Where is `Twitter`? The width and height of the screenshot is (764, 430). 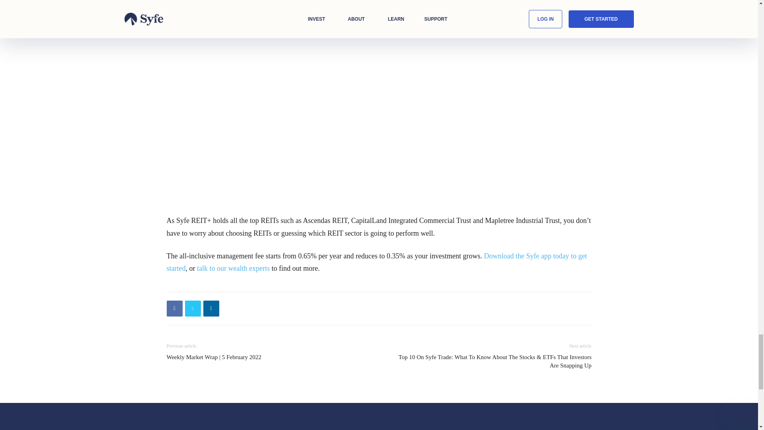
Twitter is located at coordinates (193, 308).